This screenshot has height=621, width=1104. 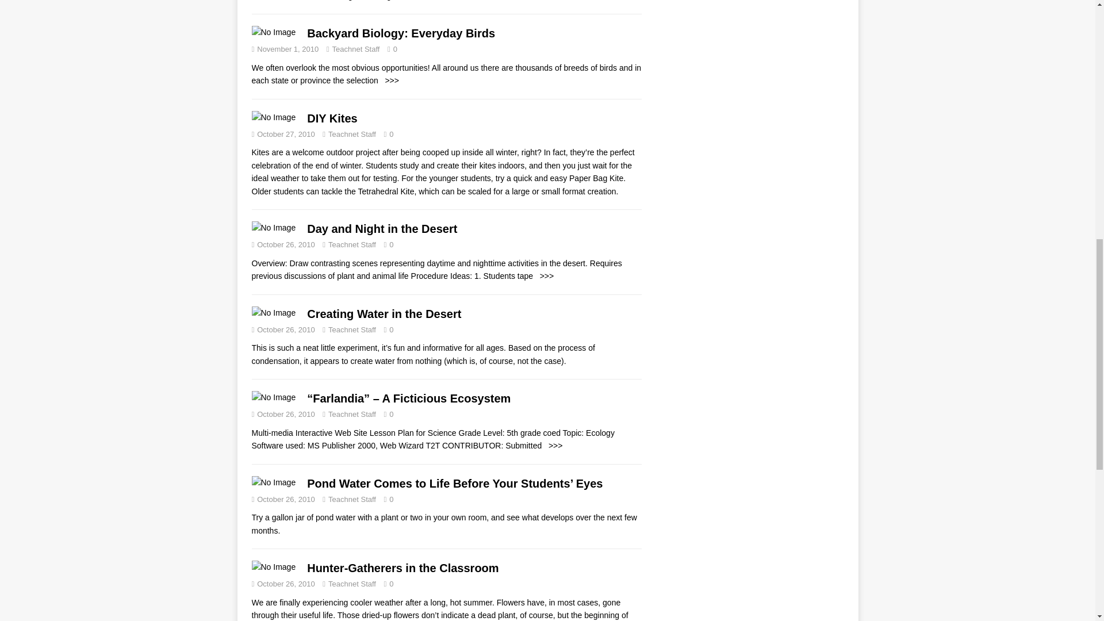 What do you see at coordinates (545, 276) in the screenshot?
I see `Day and Night in the Desert` at bounding box center [545, 276].